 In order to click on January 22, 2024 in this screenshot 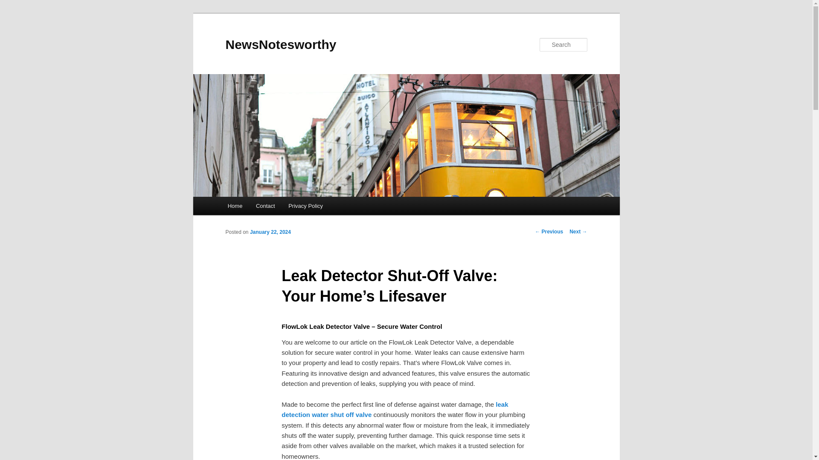, I will do `click(270, 232)`.